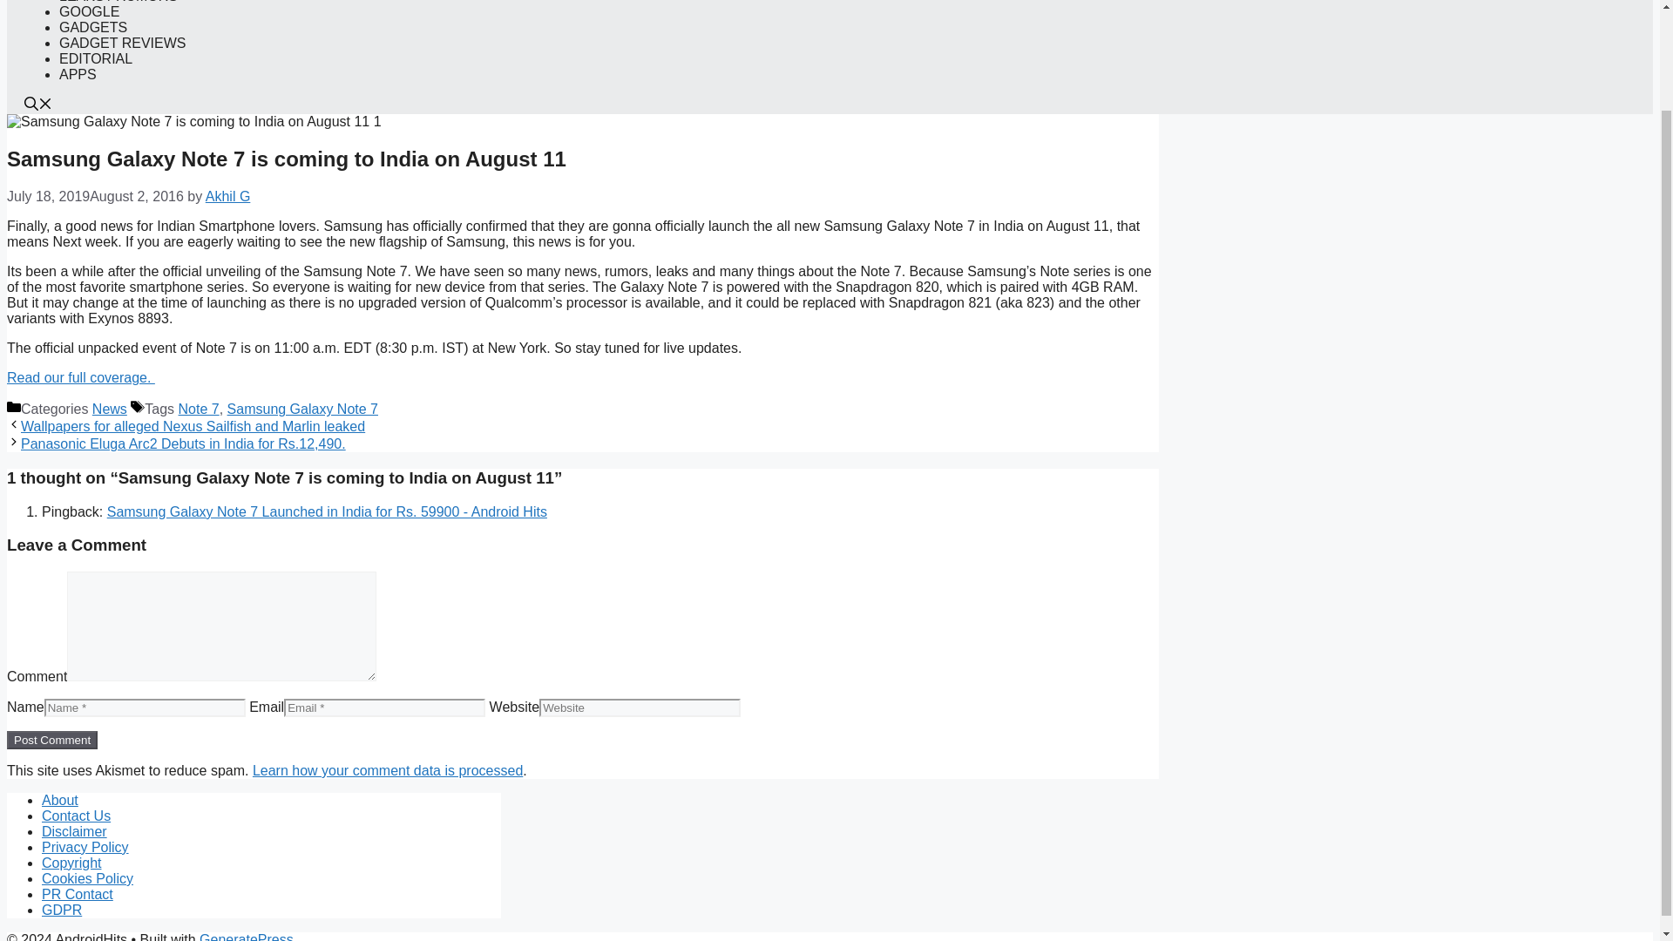 The height and width of the screenshot is (941, 1673). What do you see at coordinates (87, 878) in the screenshot?
I see `Cookies Policy` at bounding box center [87, 878].